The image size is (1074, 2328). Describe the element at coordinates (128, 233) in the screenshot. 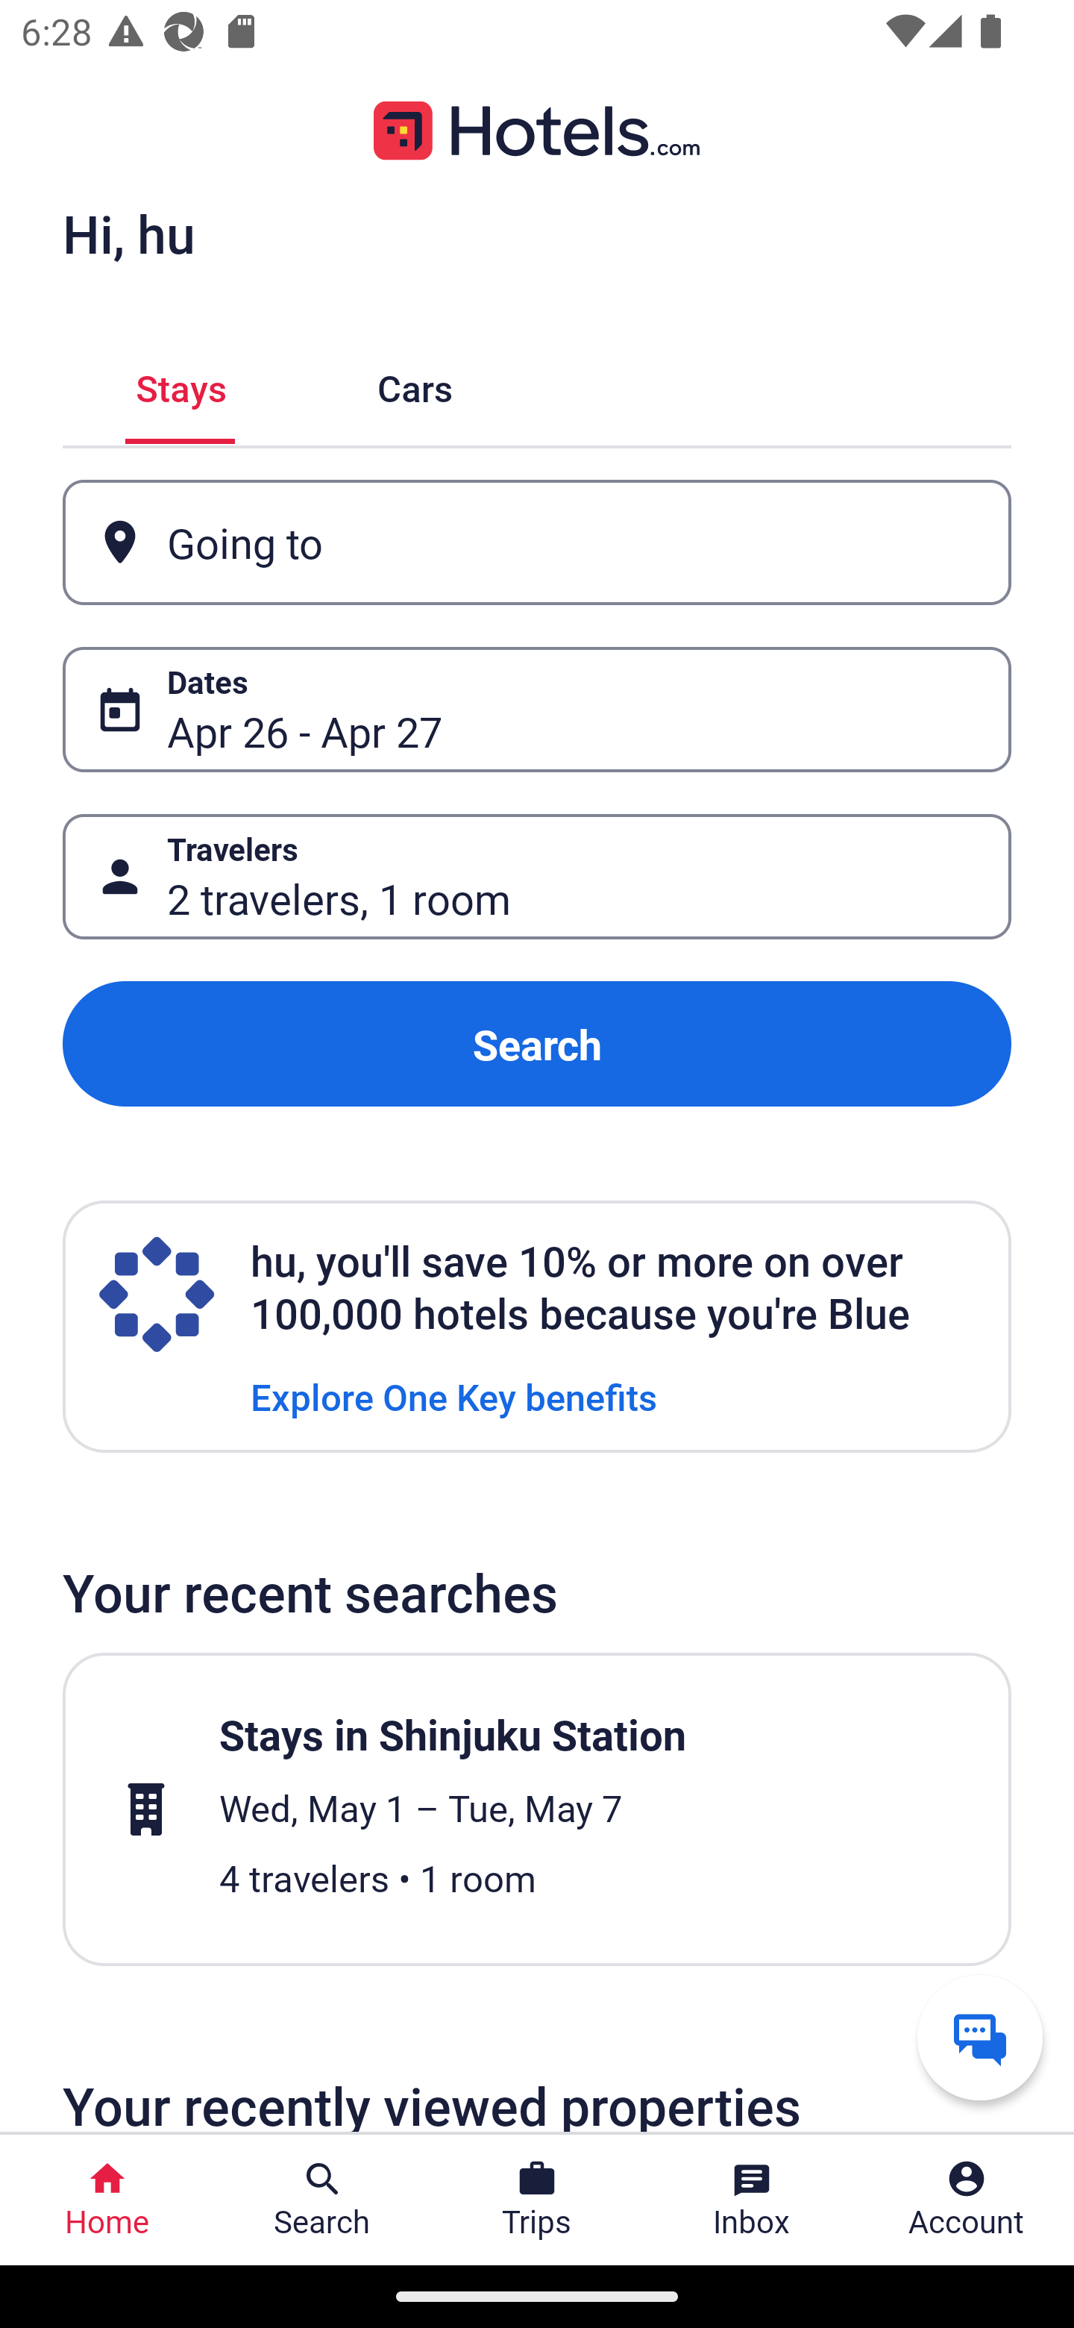

I see `Hi, hu` at that location.